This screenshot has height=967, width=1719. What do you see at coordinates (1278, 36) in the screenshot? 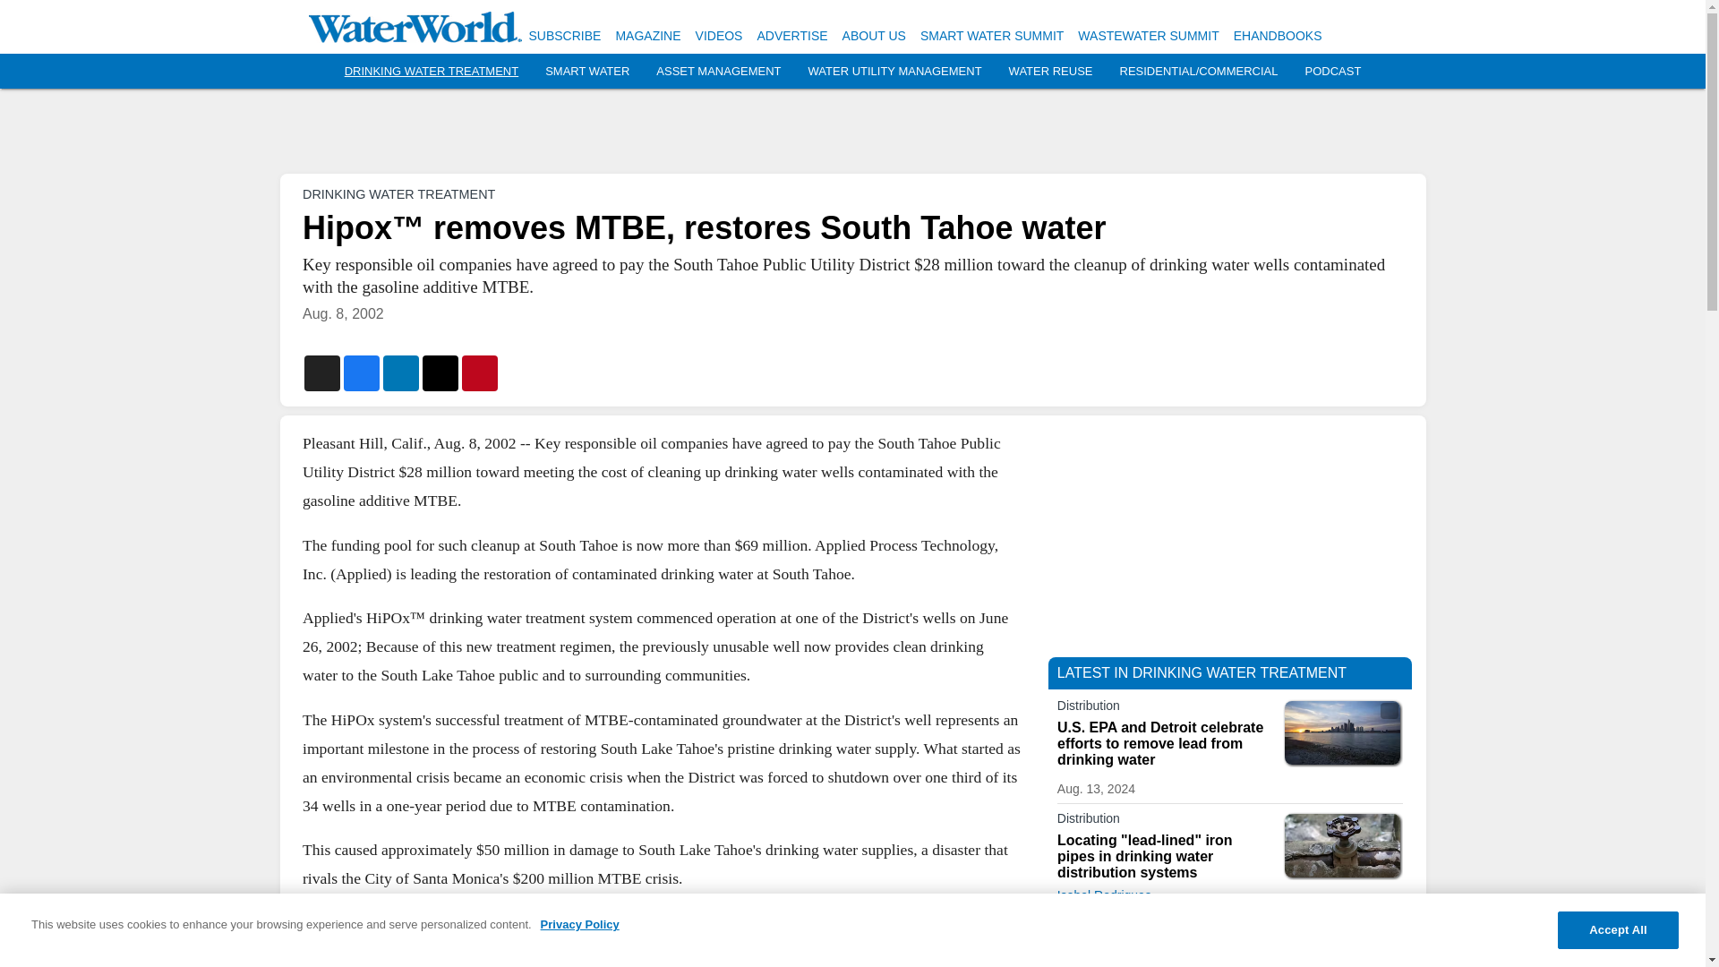
I see `EHANDBOOKS` at bounding box center [1278, 36].